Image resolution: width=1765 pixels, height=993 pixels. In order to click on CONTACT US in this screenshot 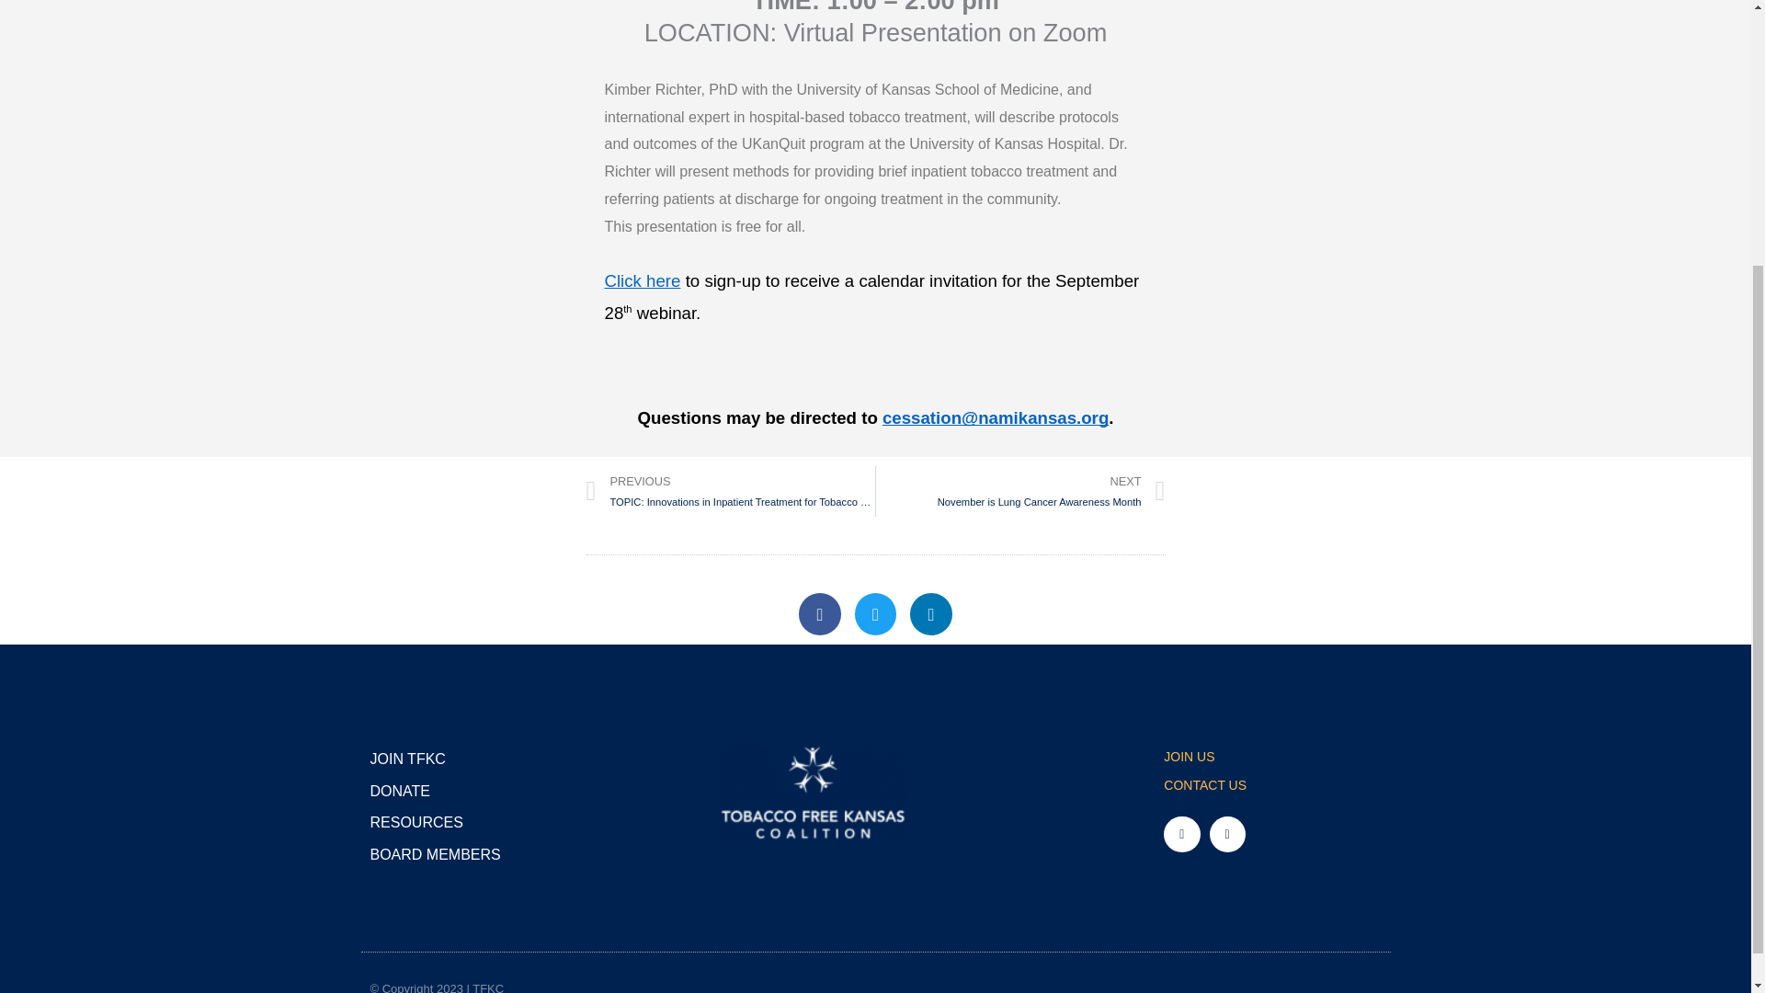, I will do `click(1020, 491)`.